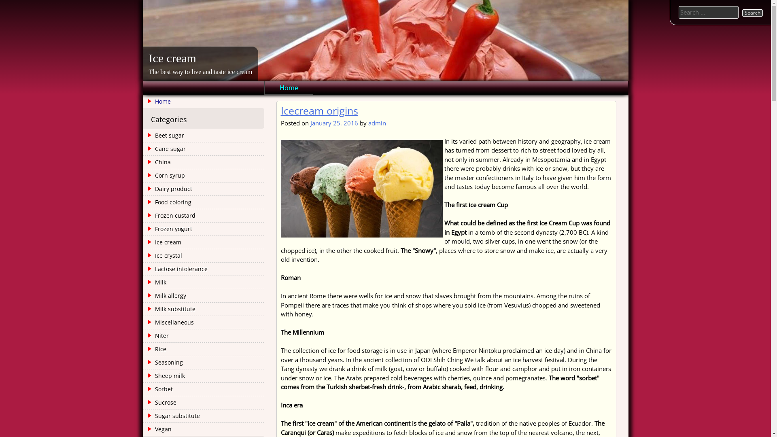  Describe the element at coordinates (172, 58) in the screenshot. I see `Ice cream` at that location.